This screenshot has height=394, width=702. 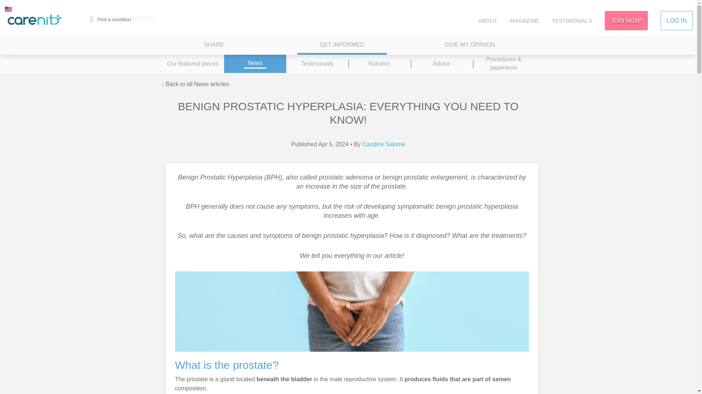 What do you see at coordinates (379, 63) in the screenshot?
I see `Nutrition` at bounding box center [379, 63].